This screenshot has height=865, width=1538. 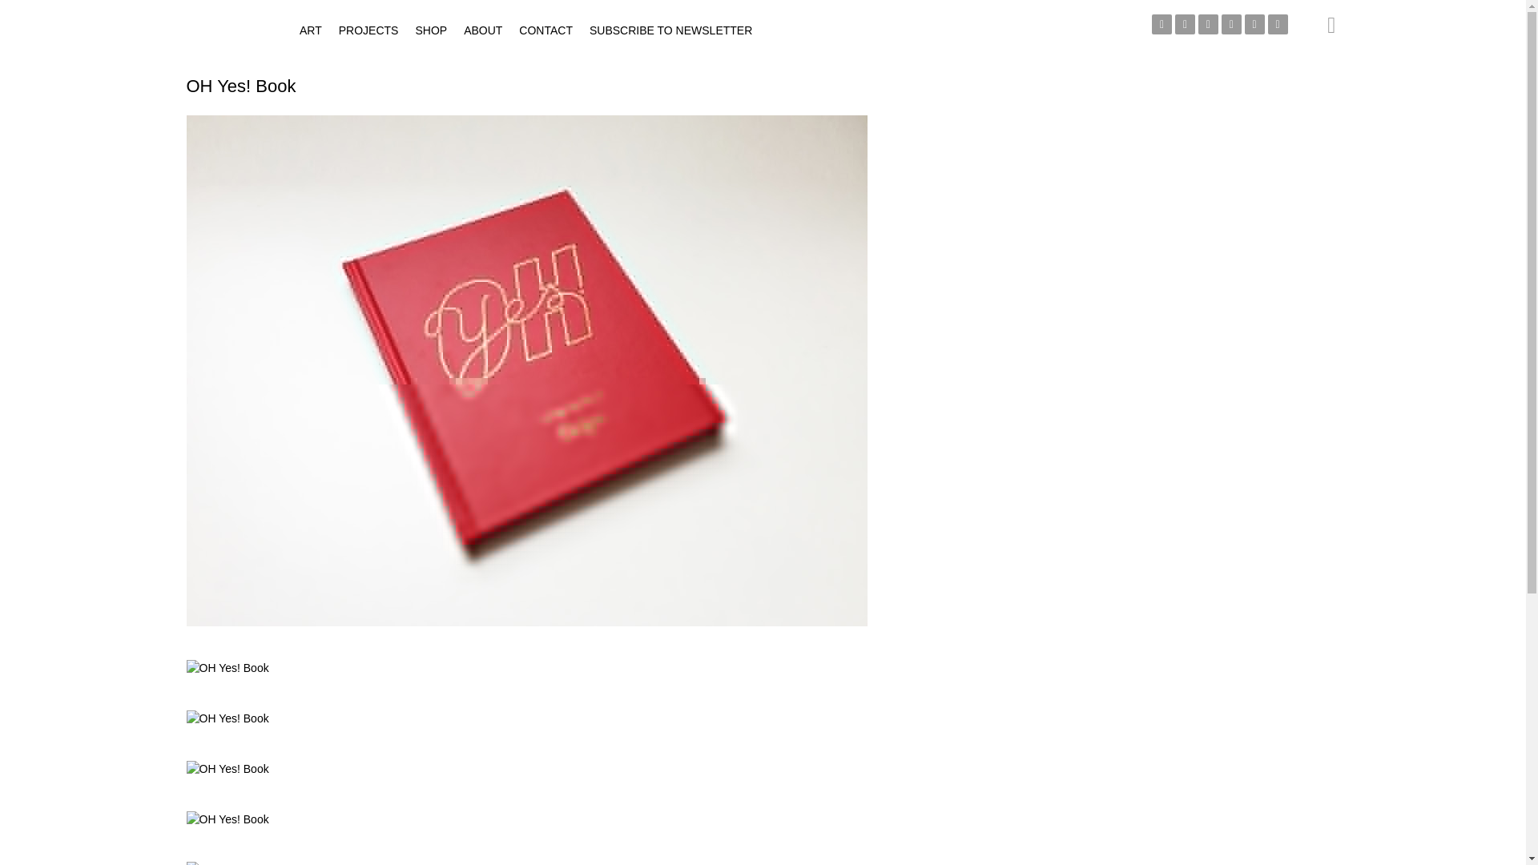 I want to click on ABOUT, so click(x=482, y=30).